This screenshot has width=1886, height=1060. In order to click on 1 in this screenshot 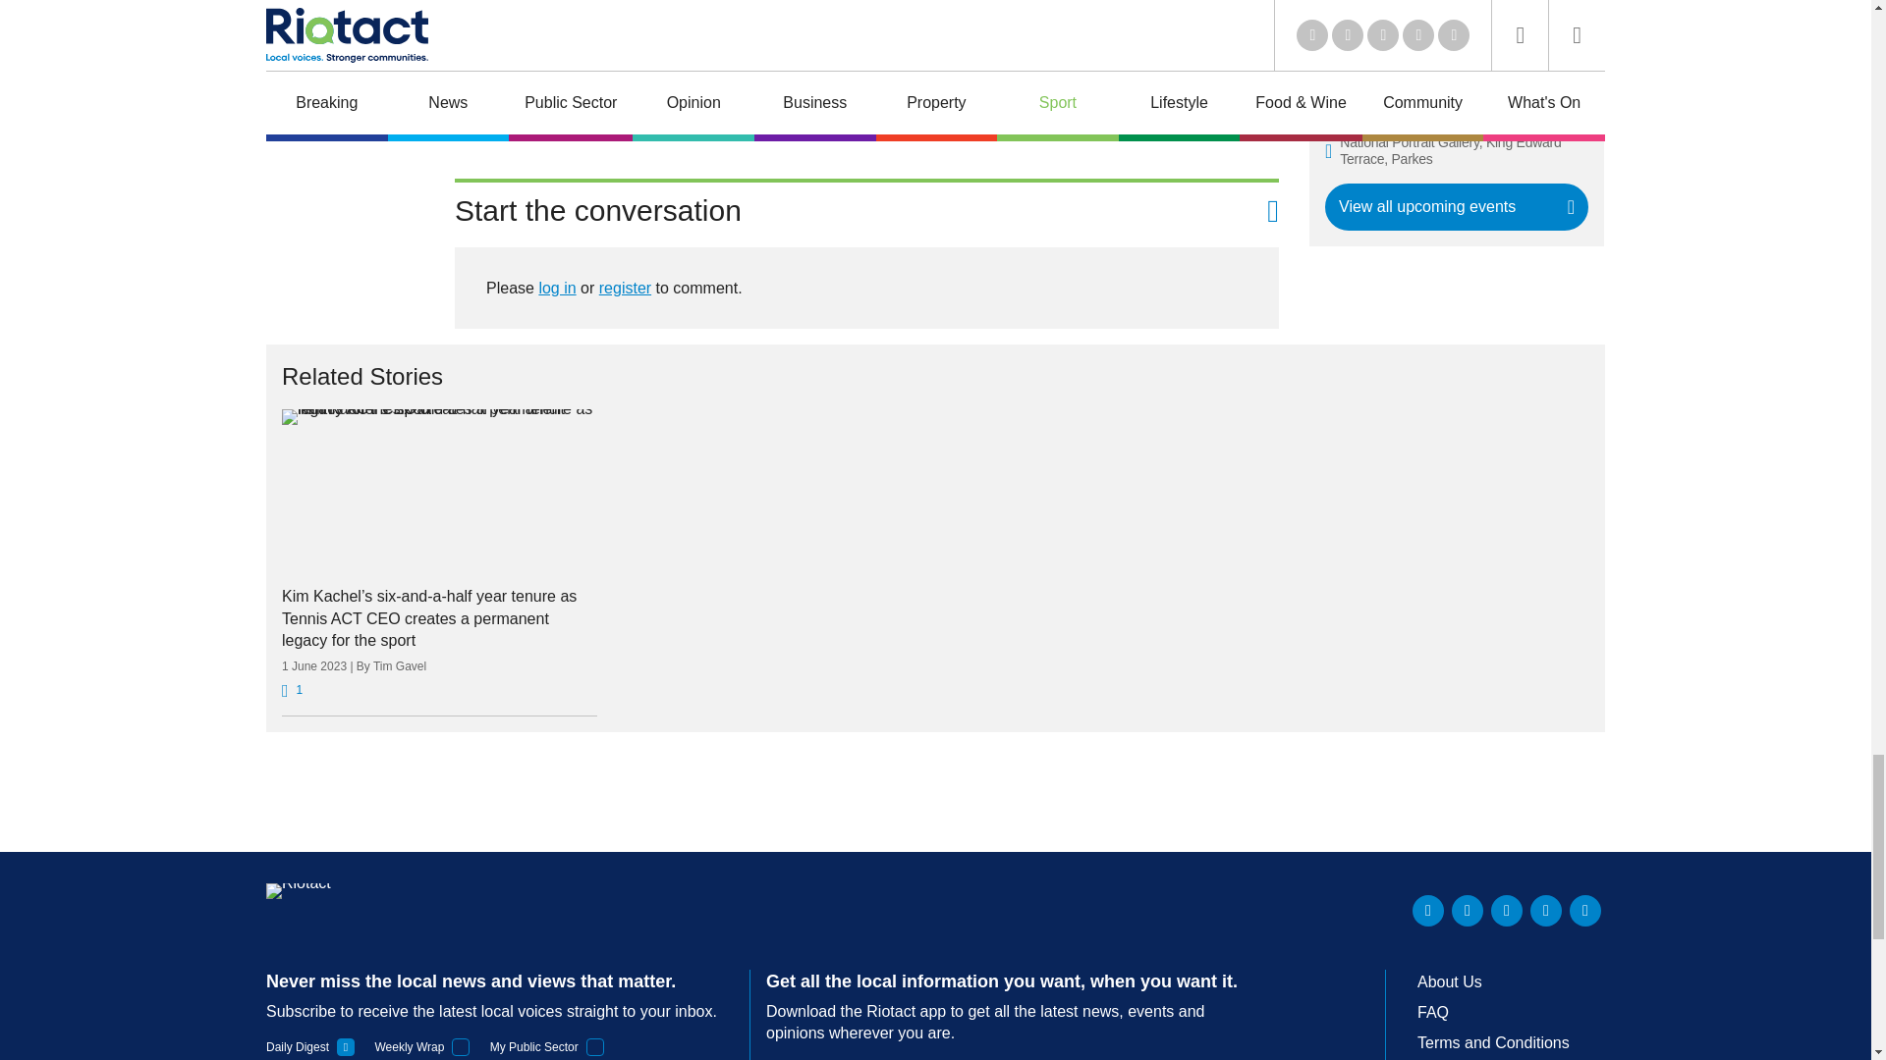, I will do `click(595, 1046)`.